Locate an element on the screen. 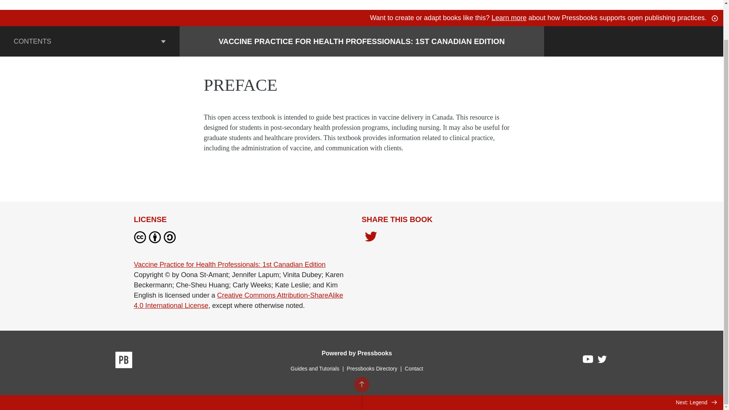 This screenshot has width=729, height=410. Powered by Pressbooks is located at coordinates (357, 353).